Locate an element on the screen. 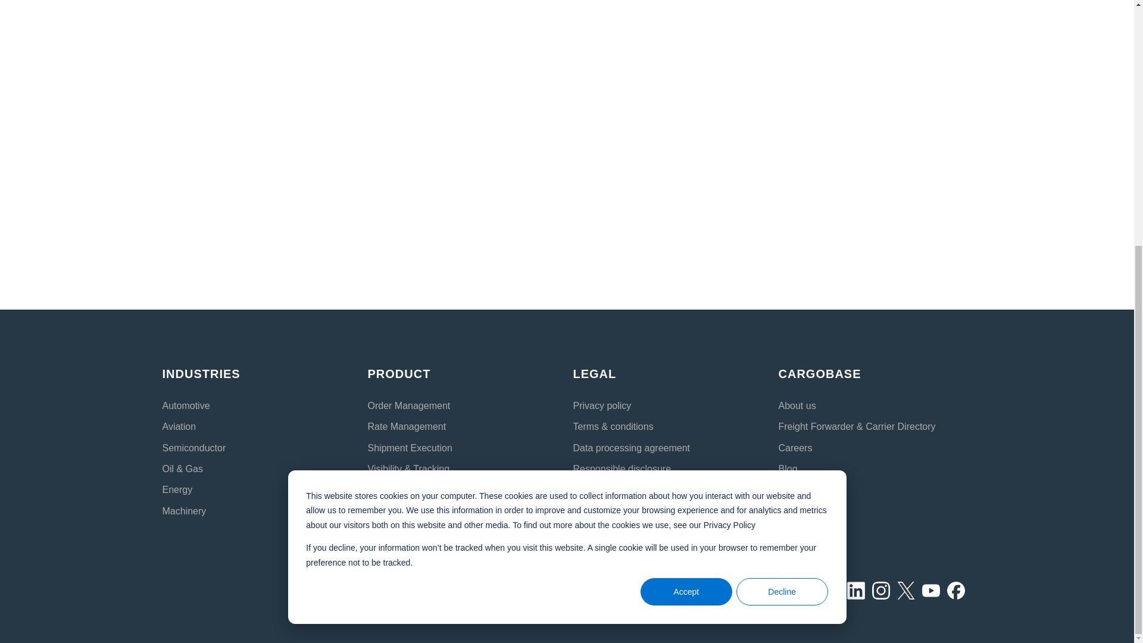  Semiconductor is located at coordinates (193, 448).